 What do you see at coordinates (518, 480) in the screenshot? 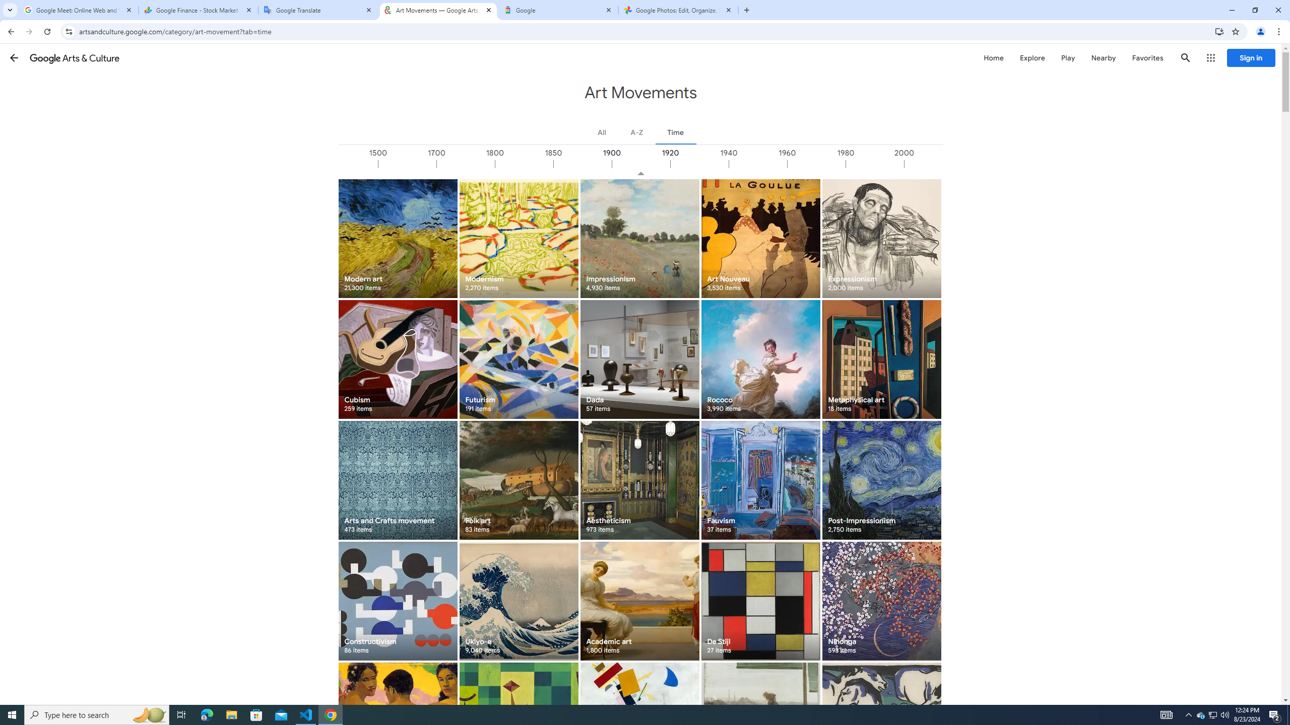
I see `Folk art 83 items` at bounding box center [518, 480].